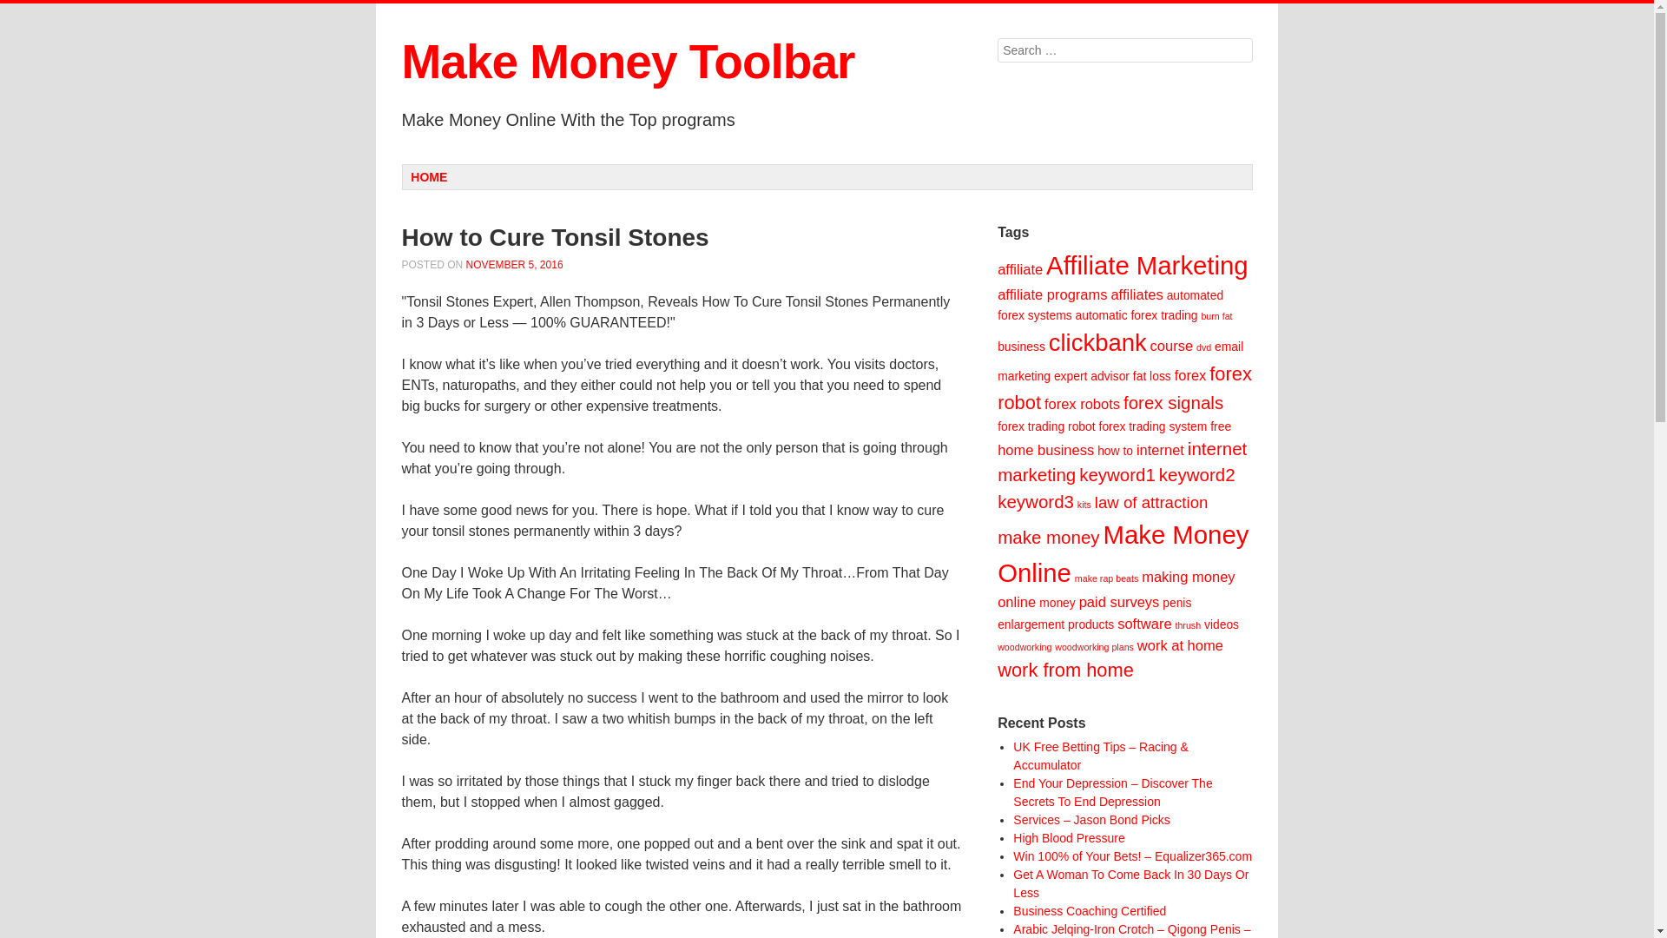 The width and height of the screenshot is (1667, 938). Describe the element at coordinates (1160, 450) in the screenshot. I see `internet` at that location.